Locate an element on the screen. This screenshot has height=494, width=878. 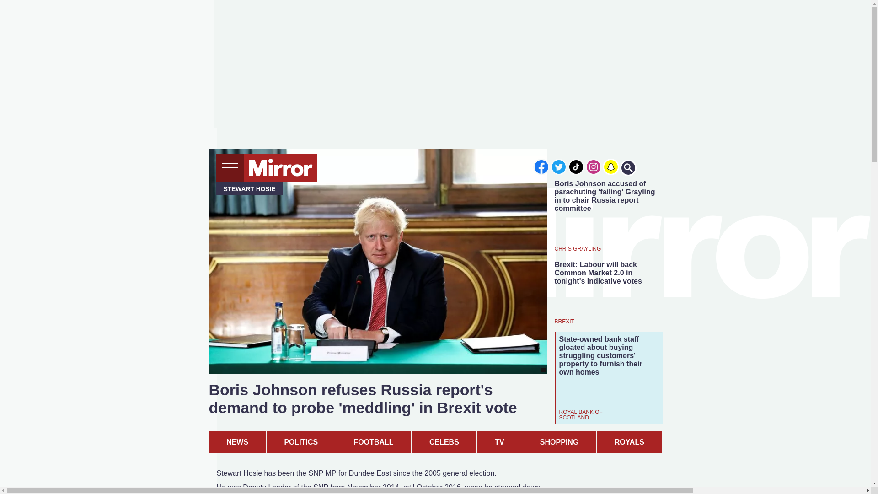
twitter is located at coordinates (559, 166).